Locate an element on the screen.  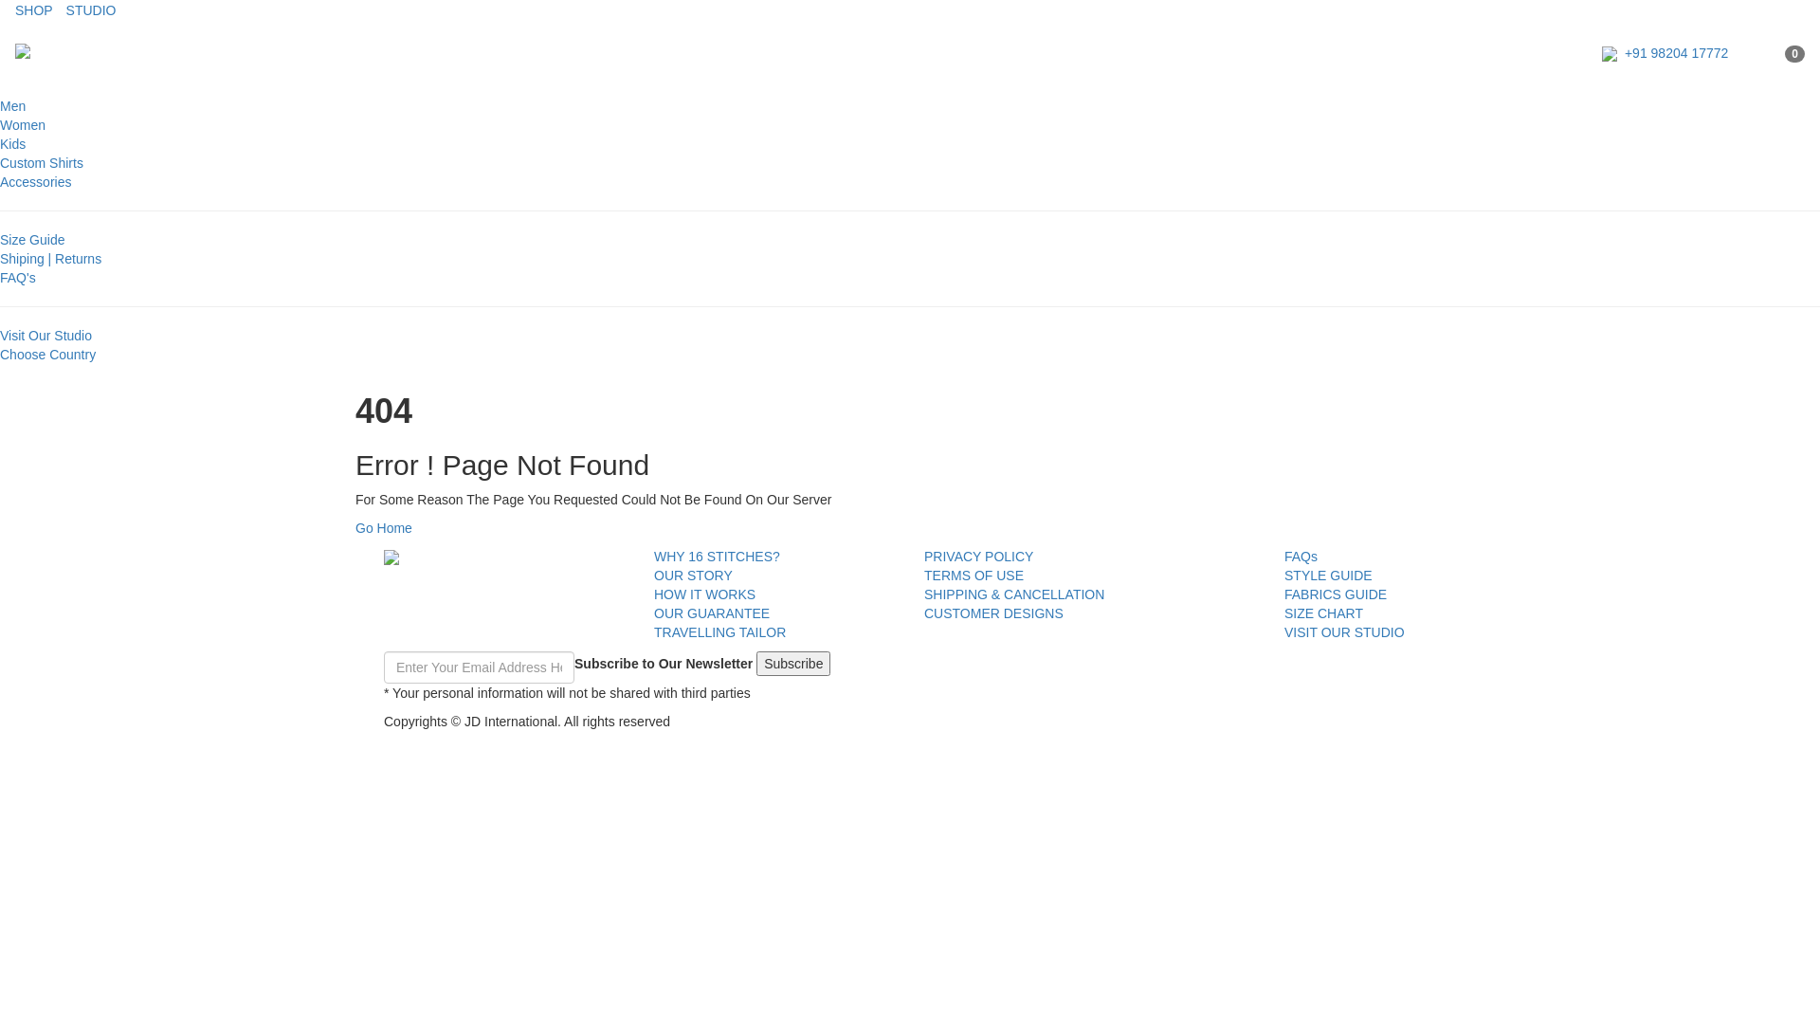
Custom Shirts is located at coordinates (42, 163).